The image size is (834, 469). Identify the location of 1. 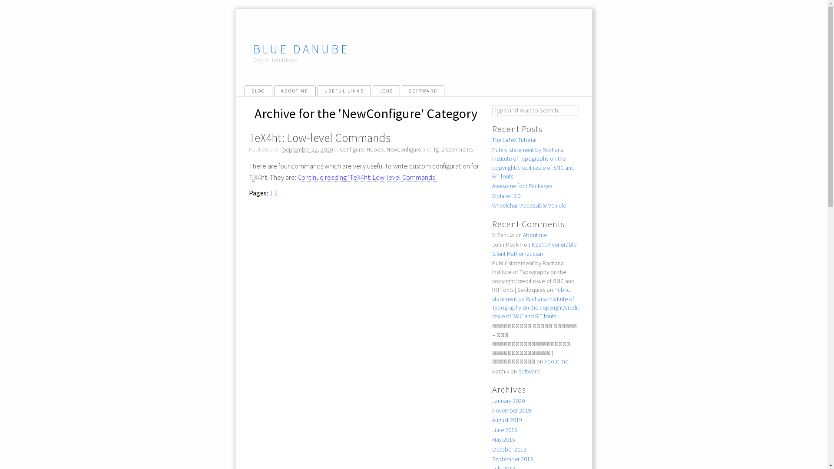
(271, 193).